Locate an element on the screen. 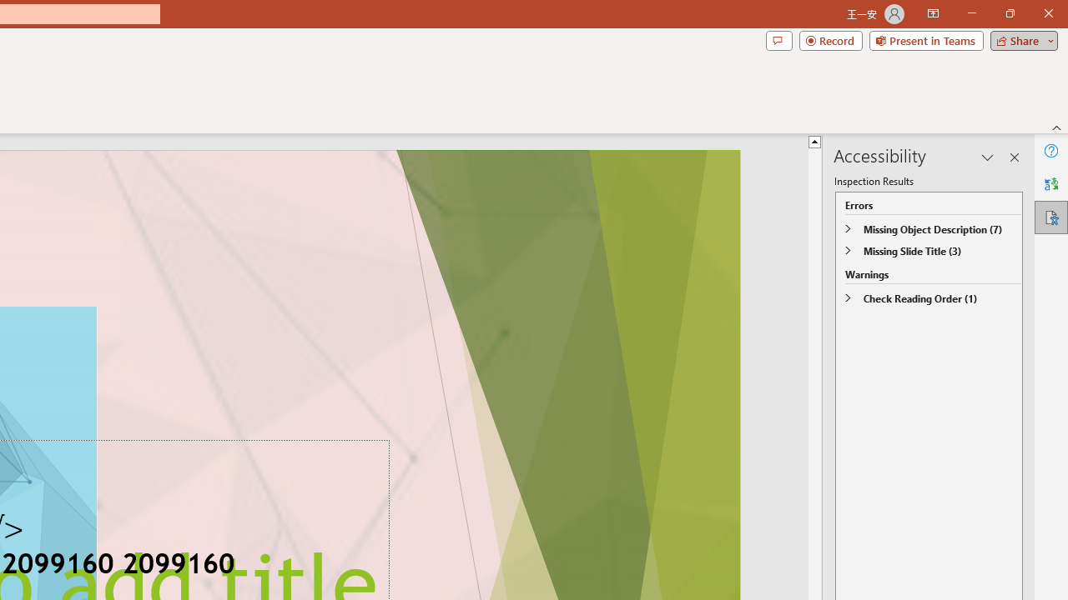  Line up is located at coordinates (814, 141).